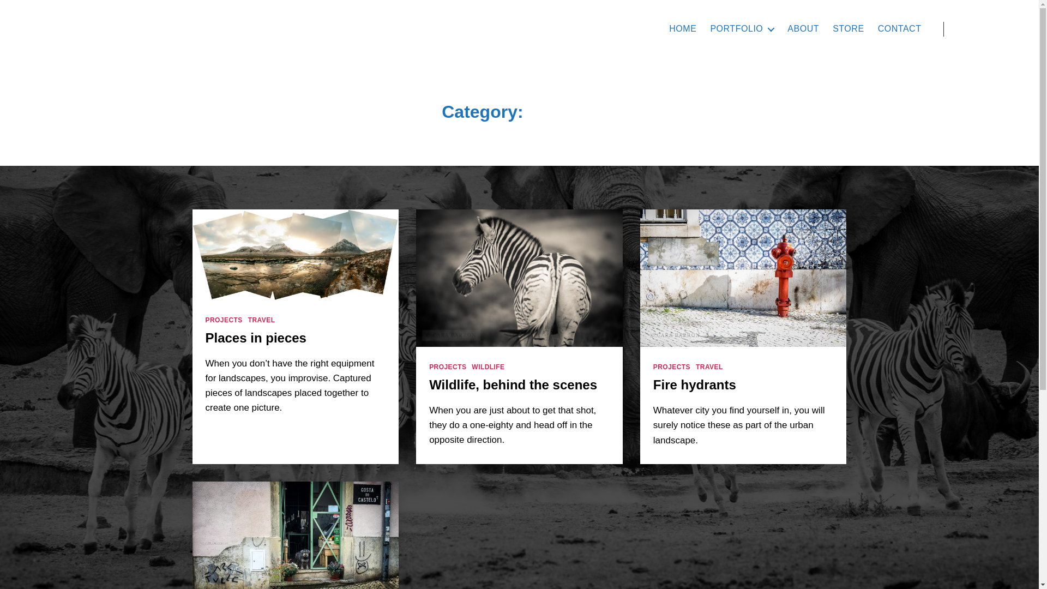 The width and height of the screenshot is (1047, 589). Describe the element at coordinates (709, 368) in the screenshot. I see `TRAVEL` at that location.